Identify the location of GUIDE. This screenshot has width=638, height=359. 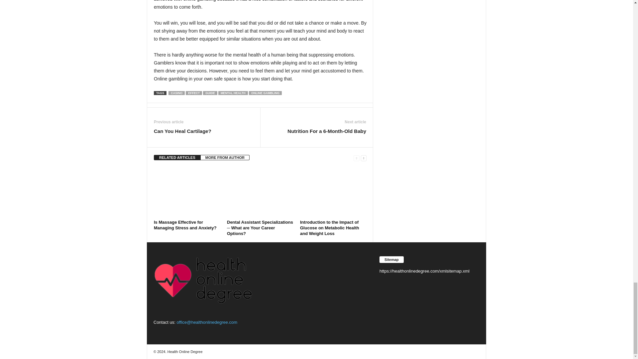
(210, 93).